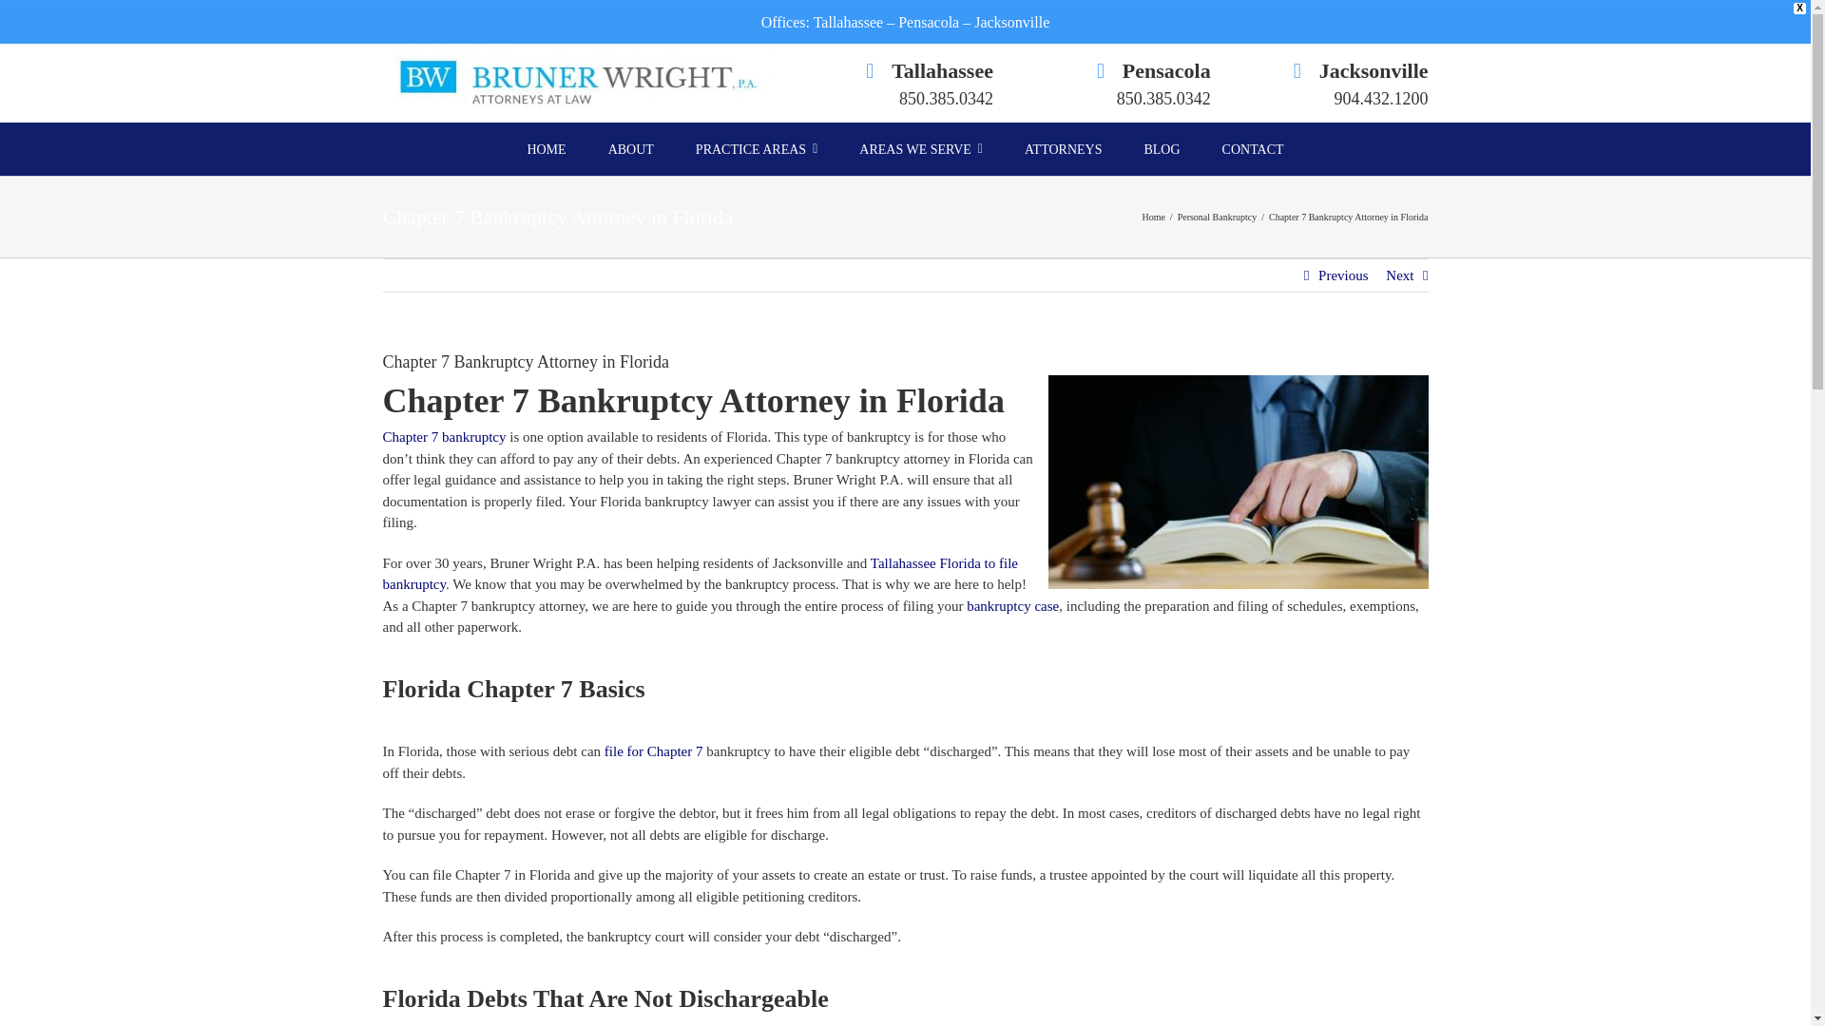 Image resolution: width=1825 pixels, height=1026 pixels. Describe the element at coordinates (1063, 148) in the screenshot. I see `ATTORNEYS` at that location.